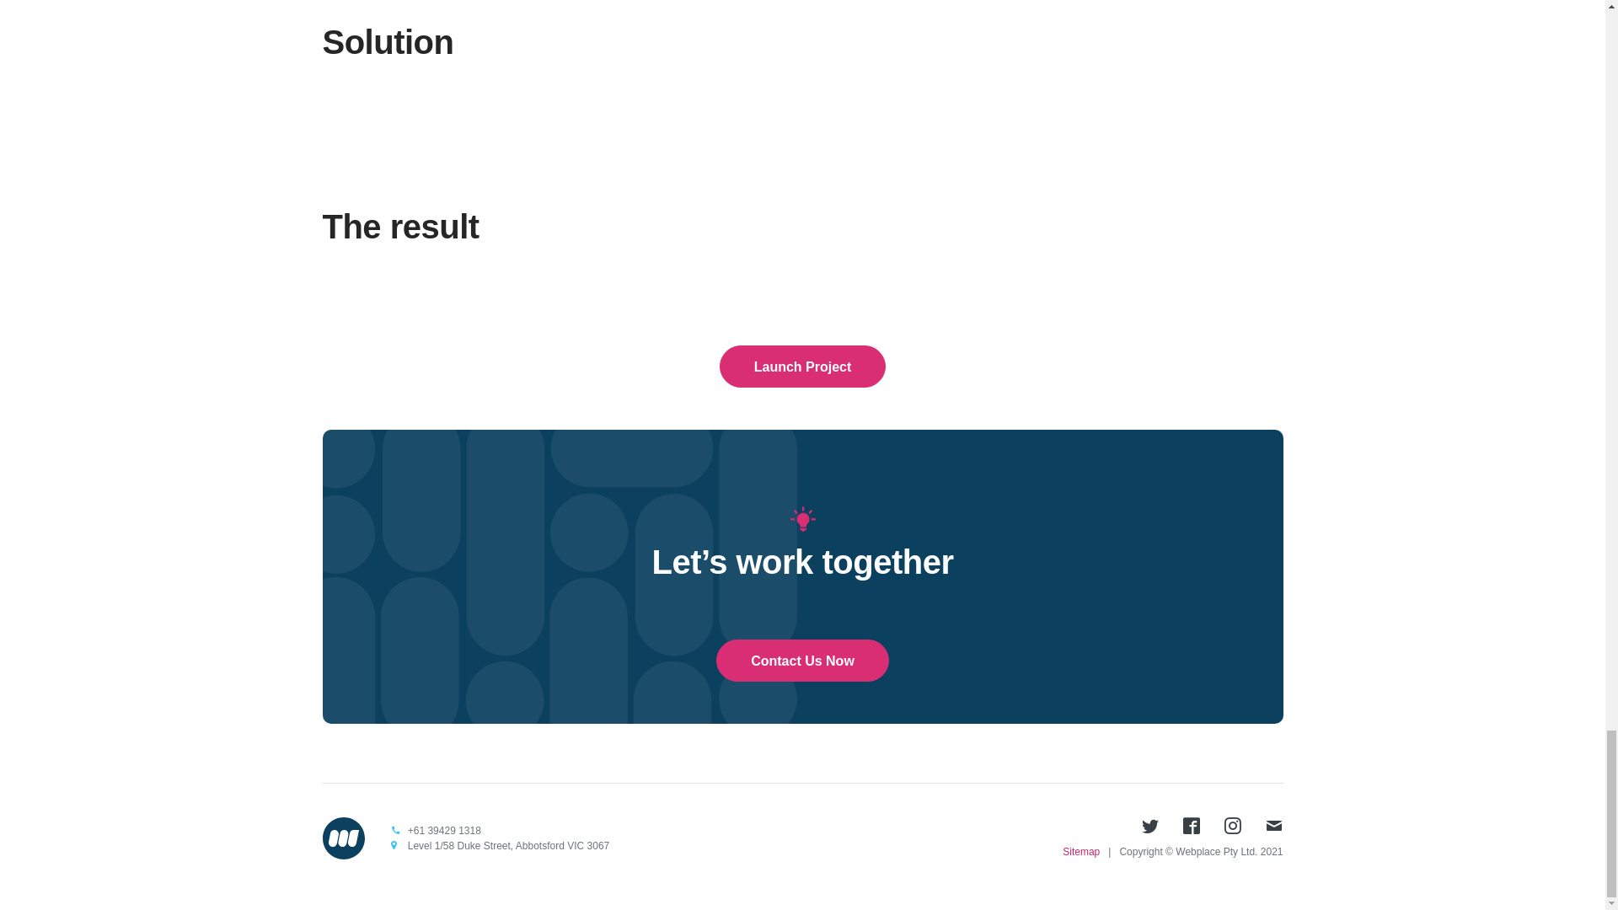 This screenshot has width=1618, height=910. I want to click on Launch Project, so click(803, 367).